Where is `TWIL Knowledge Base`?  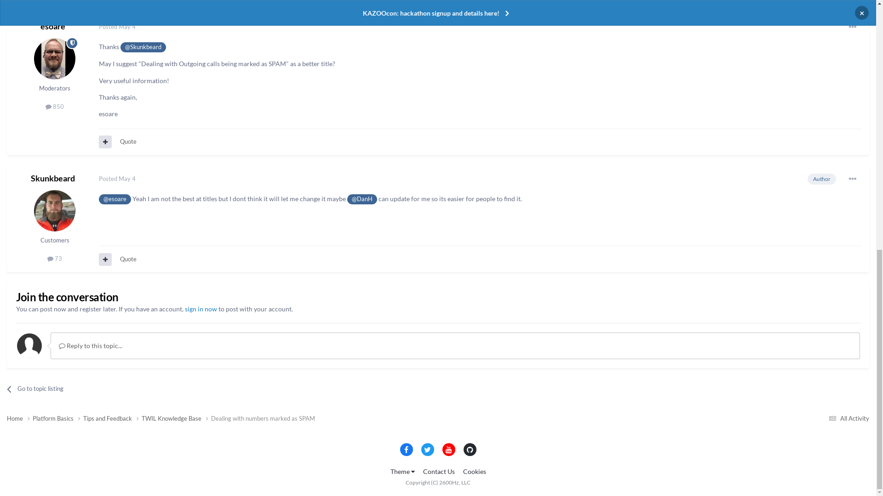
TWIL Knowledge Base is located at coordinates (124, 204).